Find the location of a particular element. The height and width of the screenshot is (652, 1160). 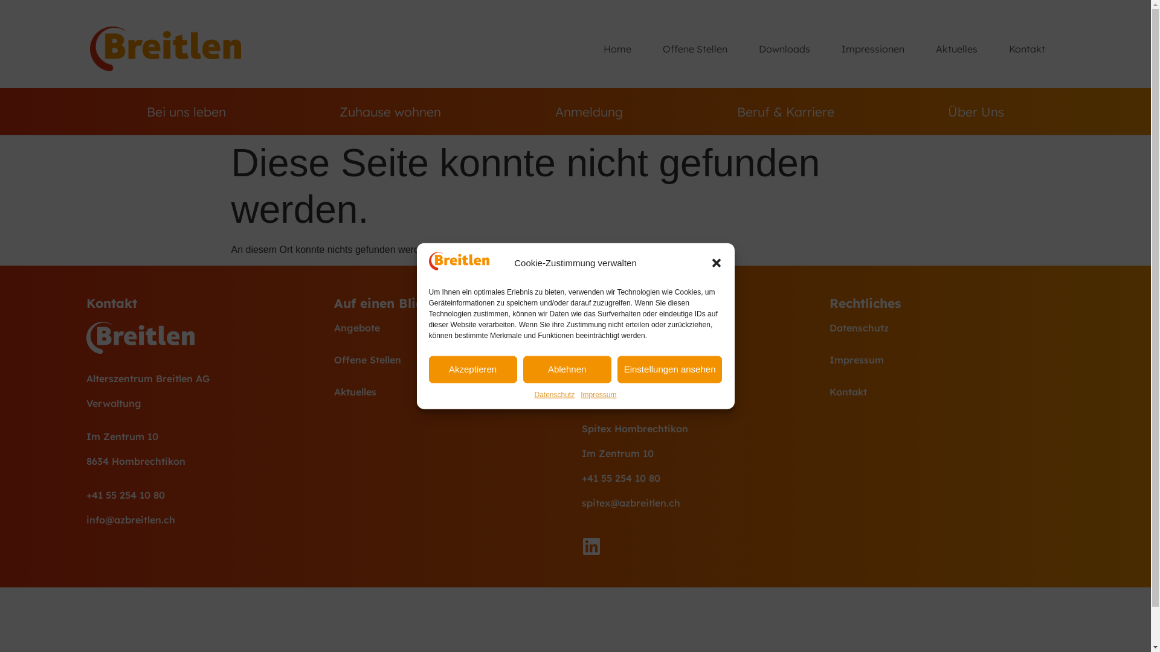

Zuhause wohnen is located at coordinates (390, 112).